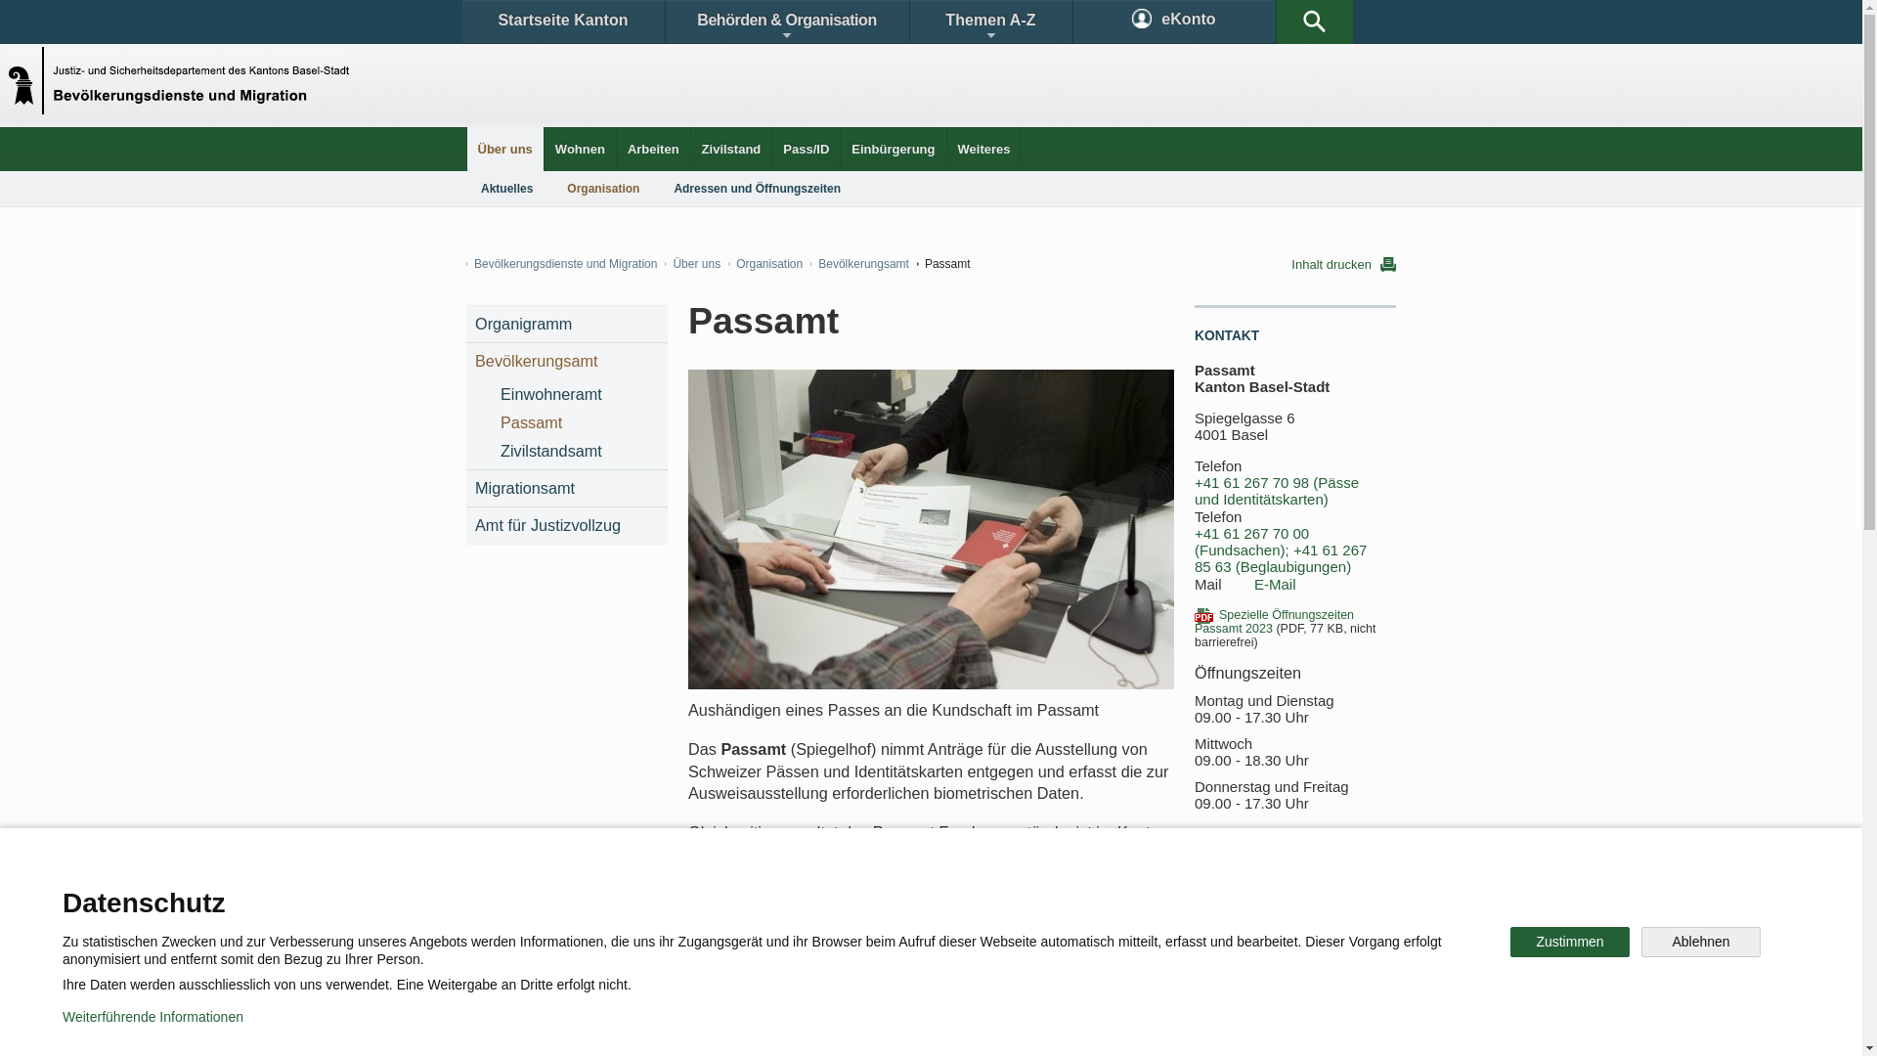 This screenshot has height=1056, width=1877. Describe the element at coordinates (1175, 22) in the screenshot. I see `eKonto` at that location.